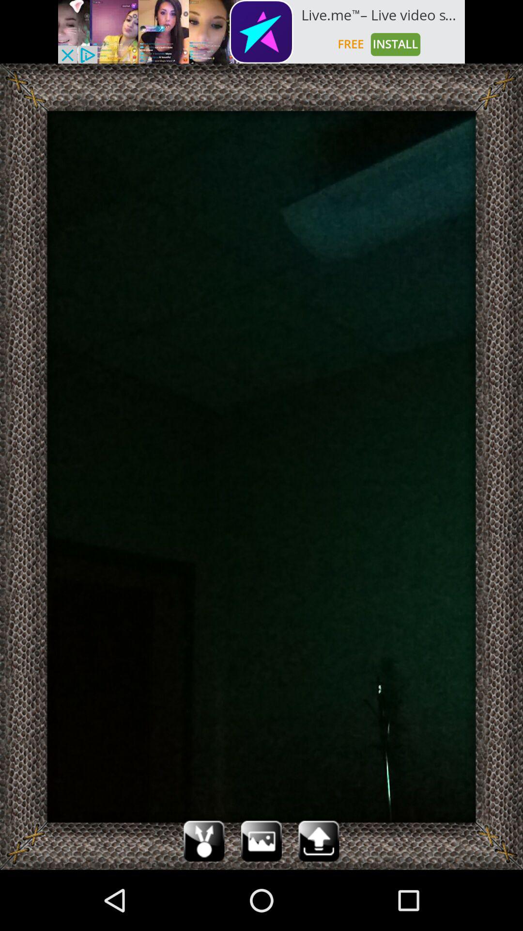 This screenshot has height=931, width=523. Describe the element at coordinates (261, 841) in the screenshot. I see `picture` at that location.